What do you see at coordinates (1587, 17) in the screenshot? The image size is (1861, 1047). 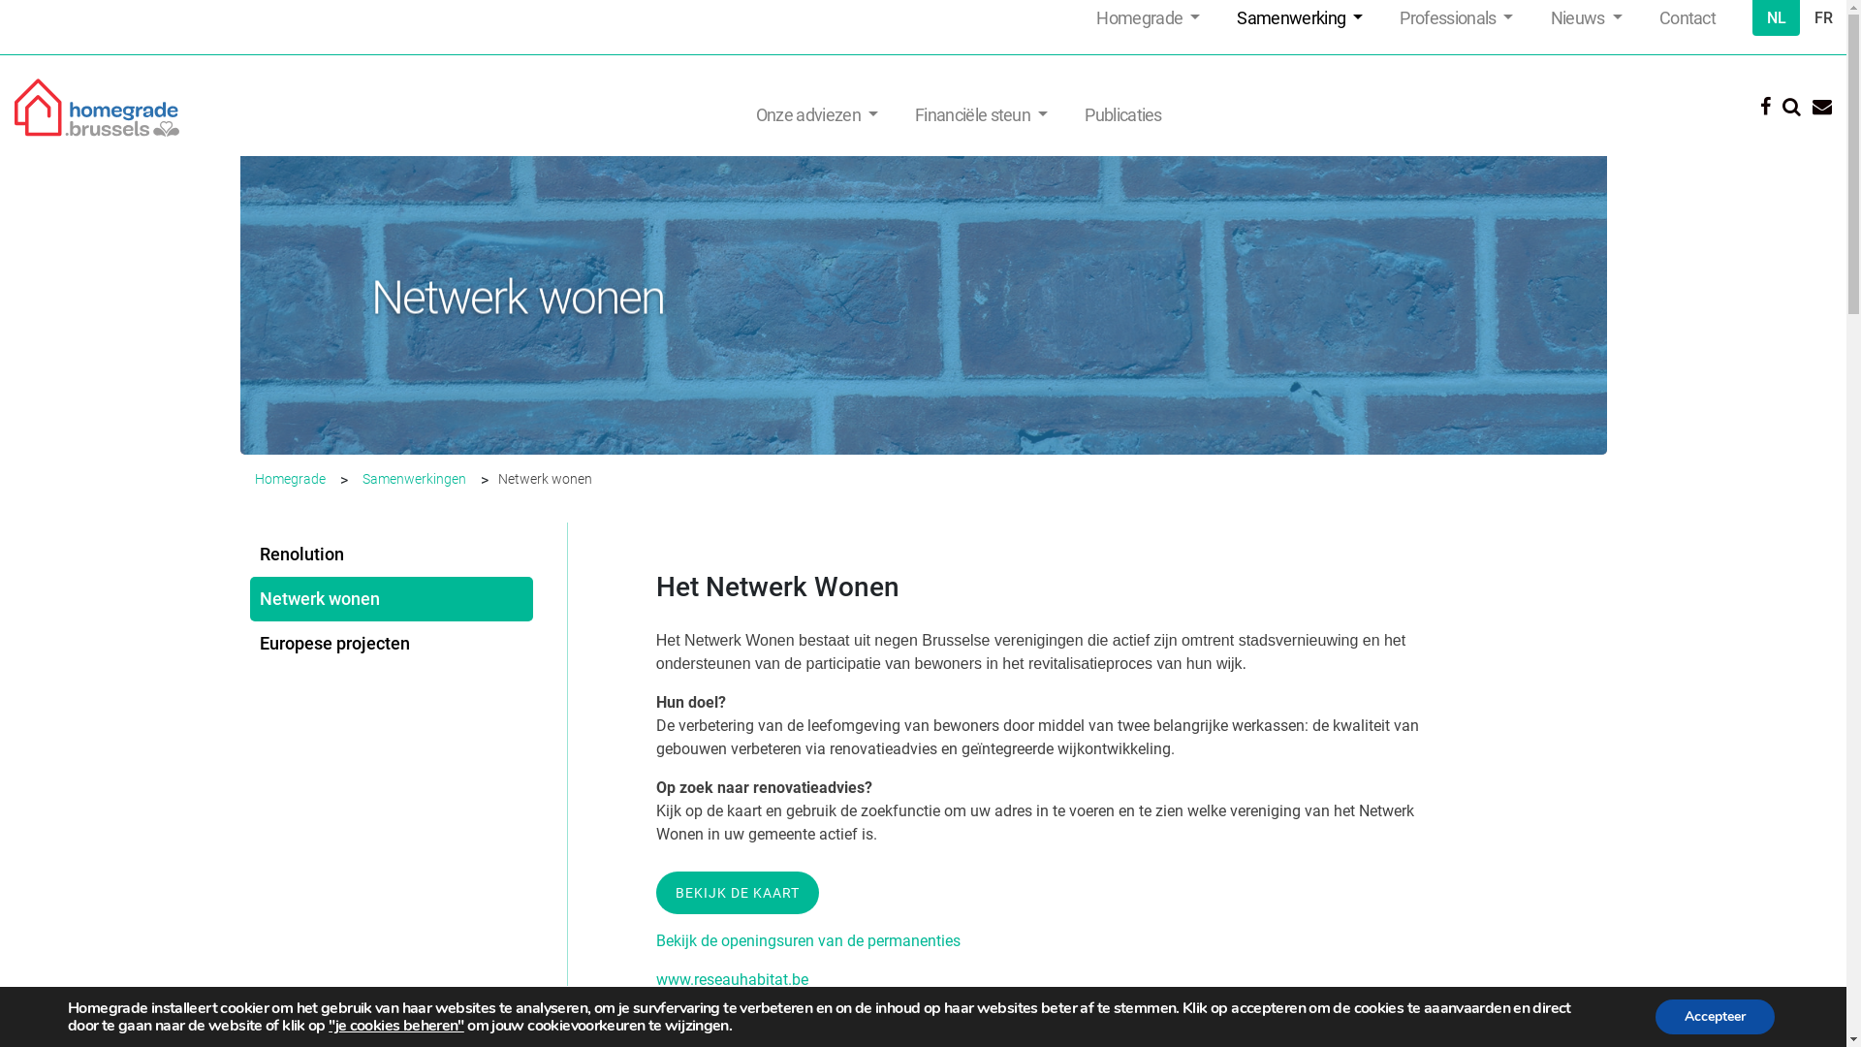 I see `Nieuws` at bounding box center [1587, 17].